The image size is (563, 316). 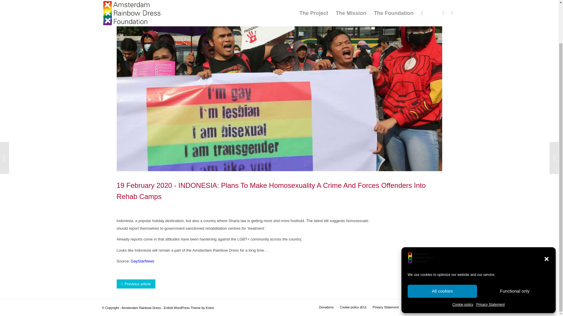 I want to click on Next article, so click(x=426, y=284).